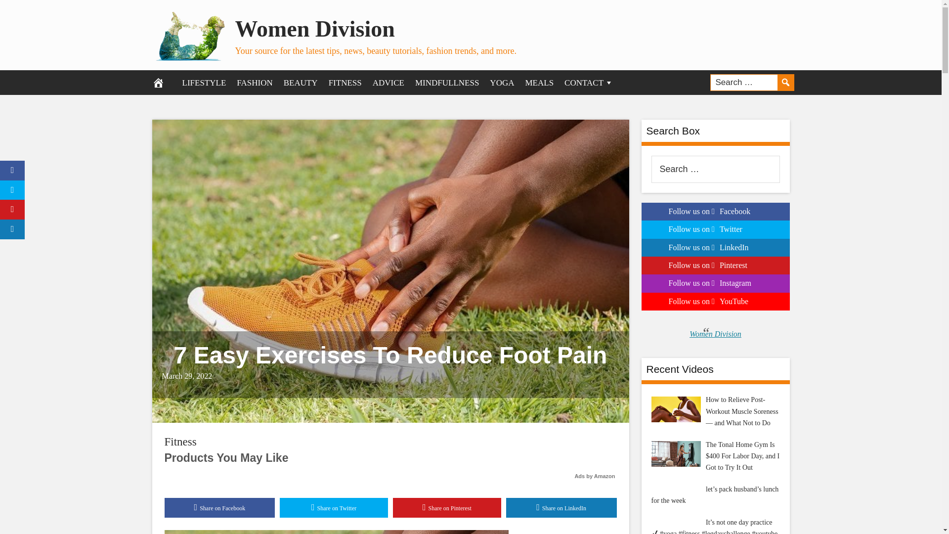  Describe the element at coordinates (255, 82) in the screenshot. I see `FASHION` at that location.